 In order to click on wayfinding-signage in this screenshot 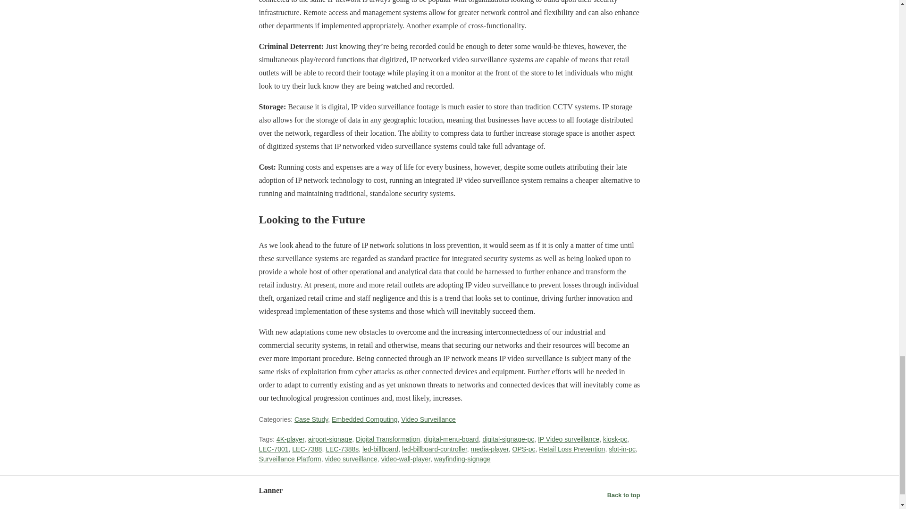, I will do `click(462, 459)`.